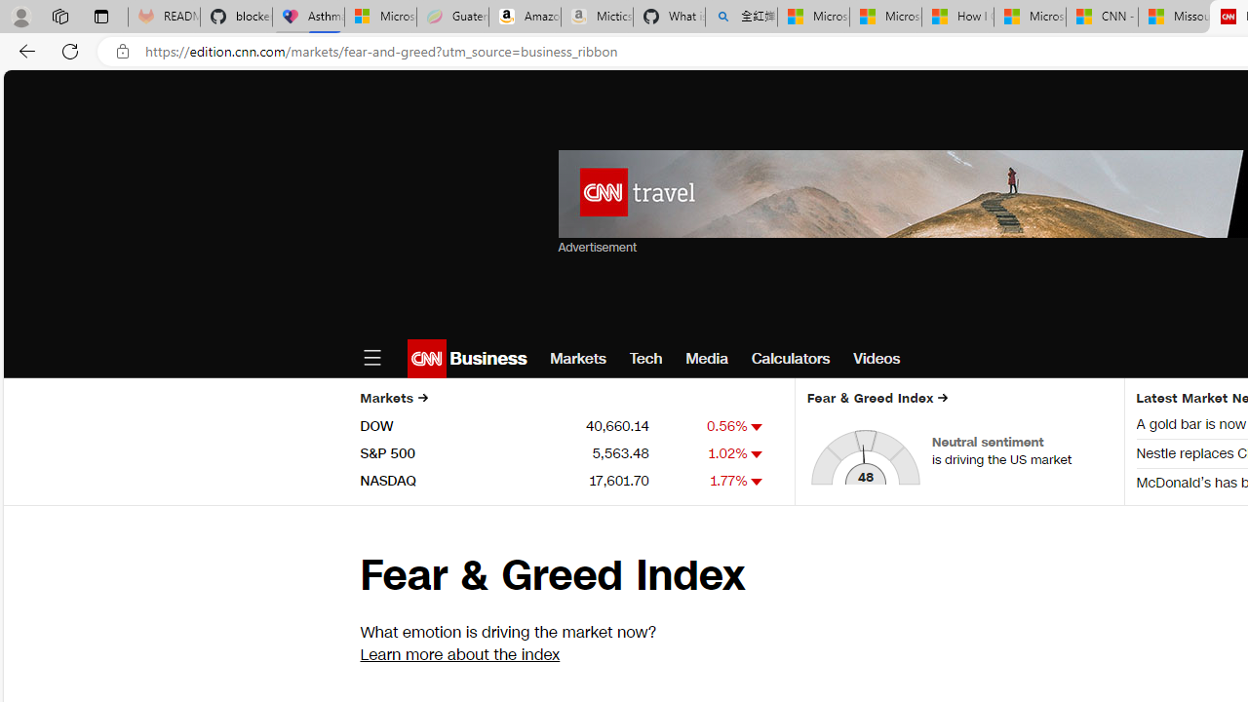 This screenshot has width=1248, height=702. What do you see at coordinates (645, 359) in the screenshot?
I see `Tech` at bounding box center [645, 359].